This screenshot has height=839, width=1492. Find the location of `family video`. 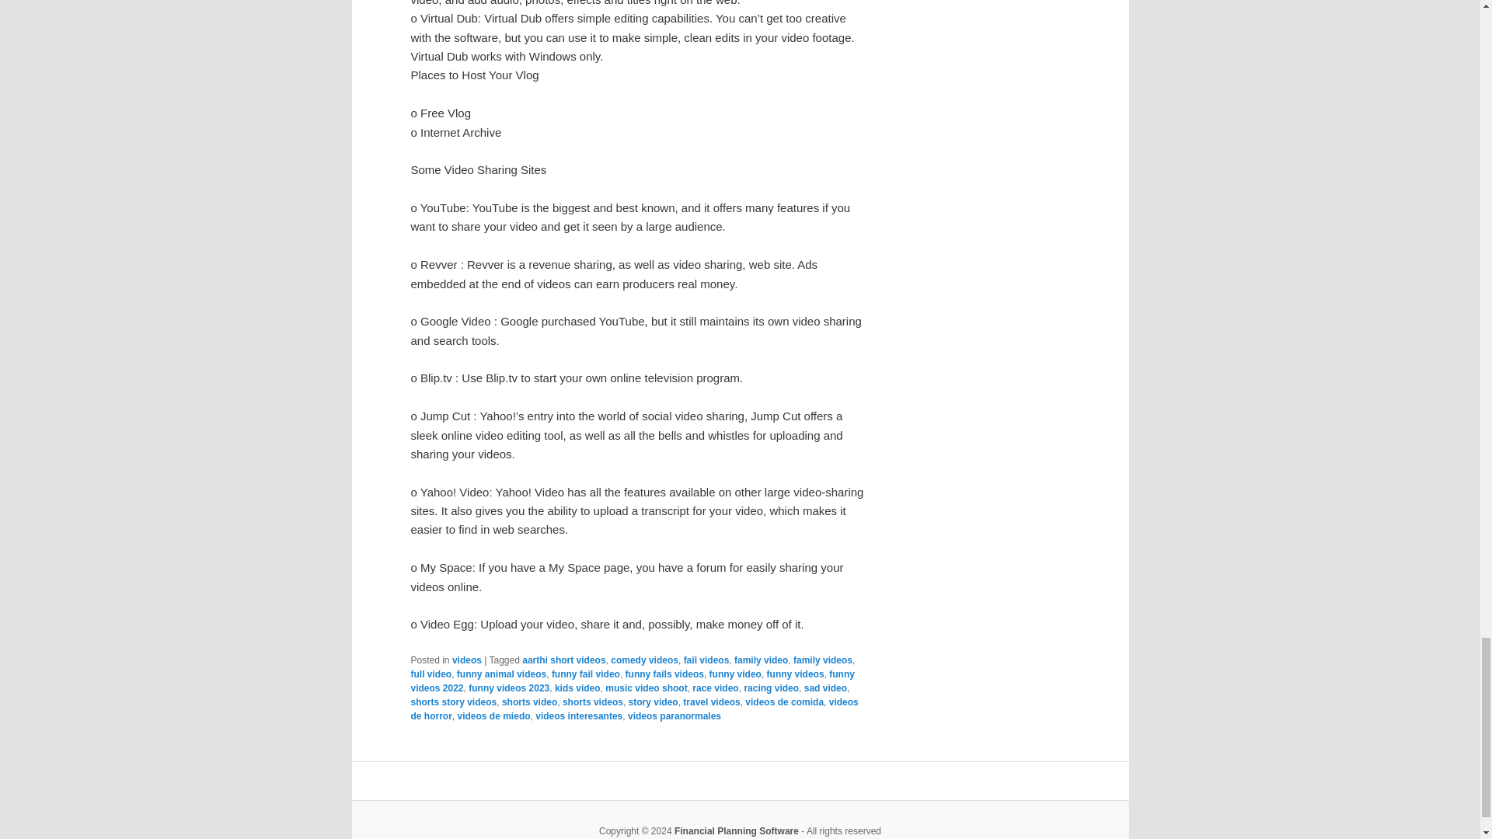

family video is located at coordinates (760, 660).